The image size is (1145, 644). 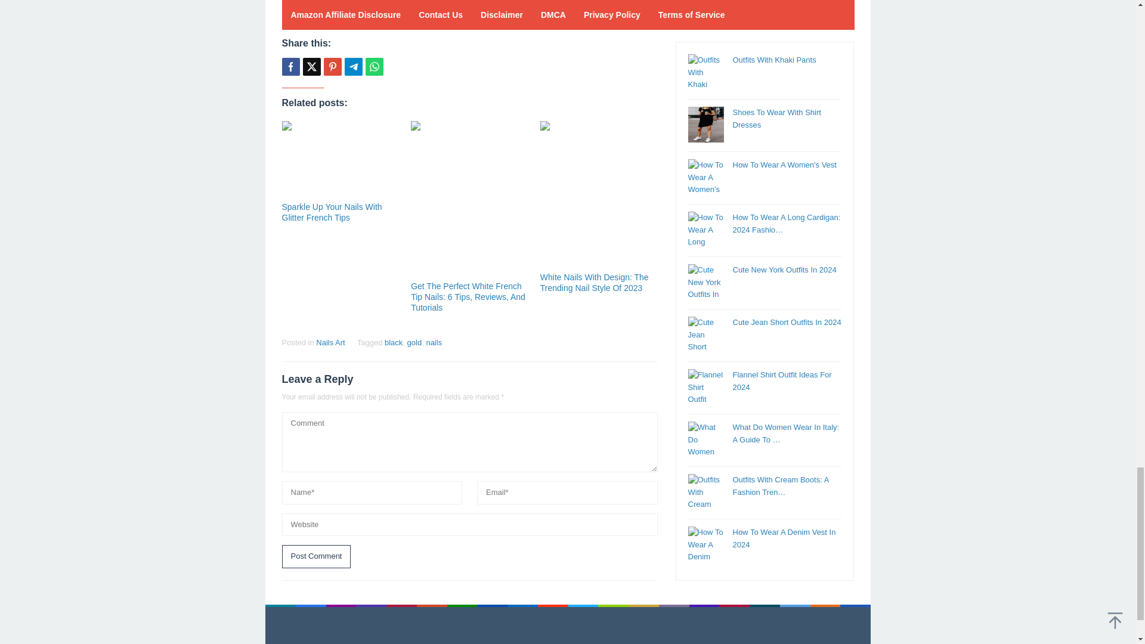 What do you see at coordinates (332, 212) in the screenshot?
I see `Sparkle Up Your Nails With Glitter French Tips` at bounding box center [332, 212].